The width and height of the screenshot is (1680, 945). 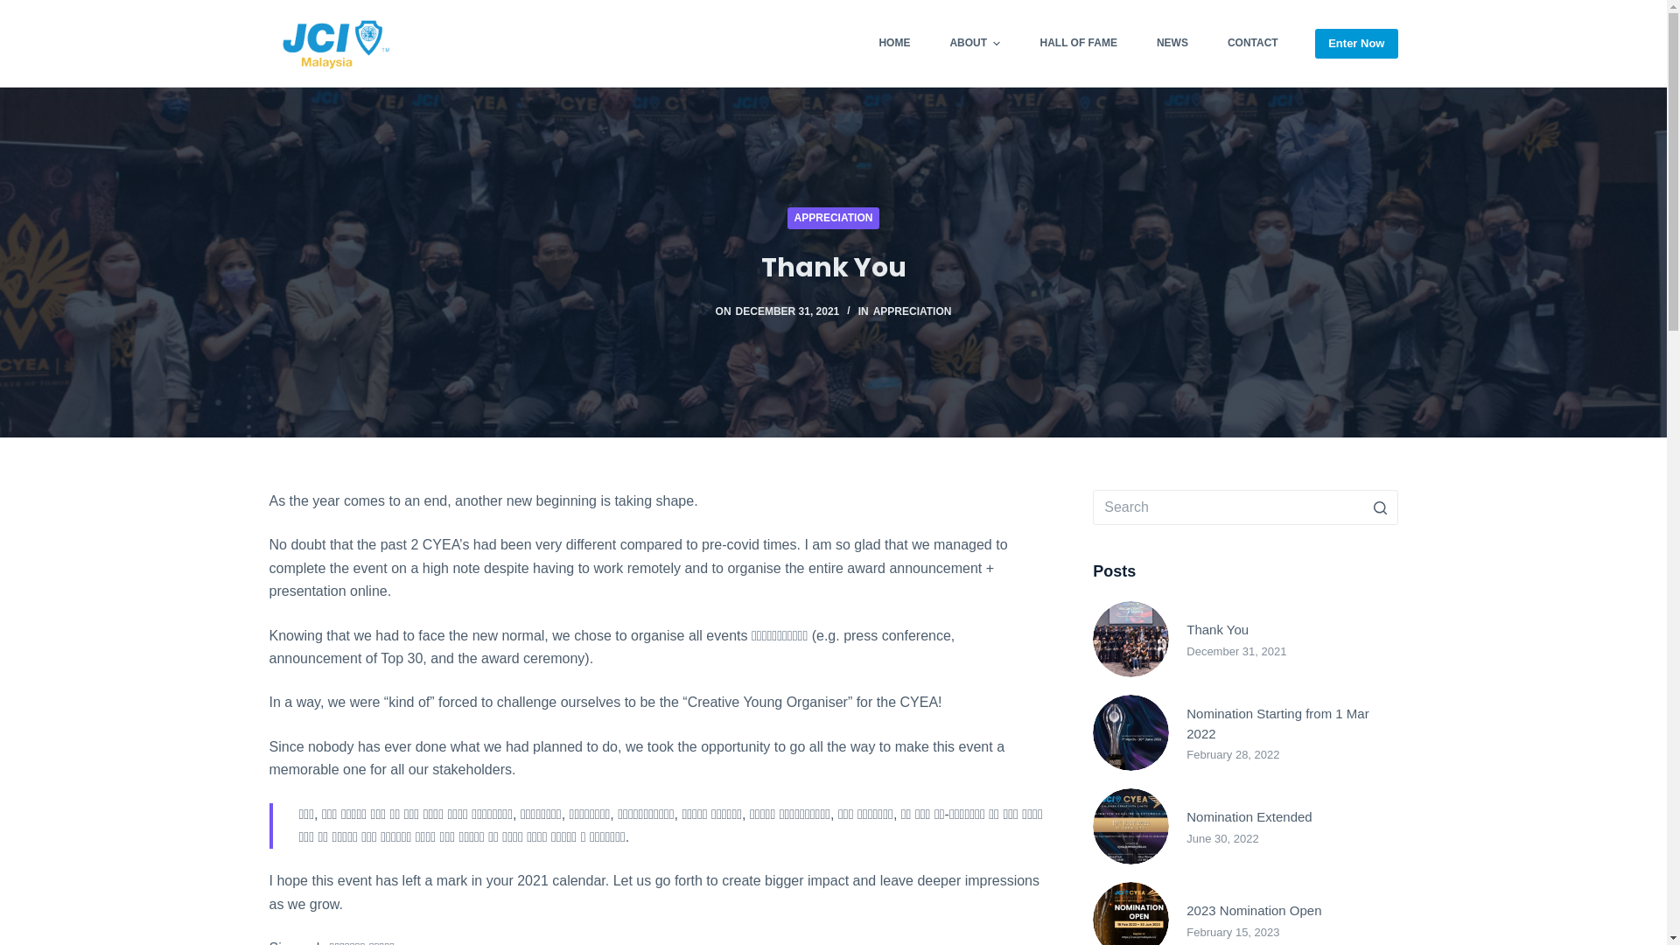 I want to click on Enter Now, so click(x=1356, y=44).